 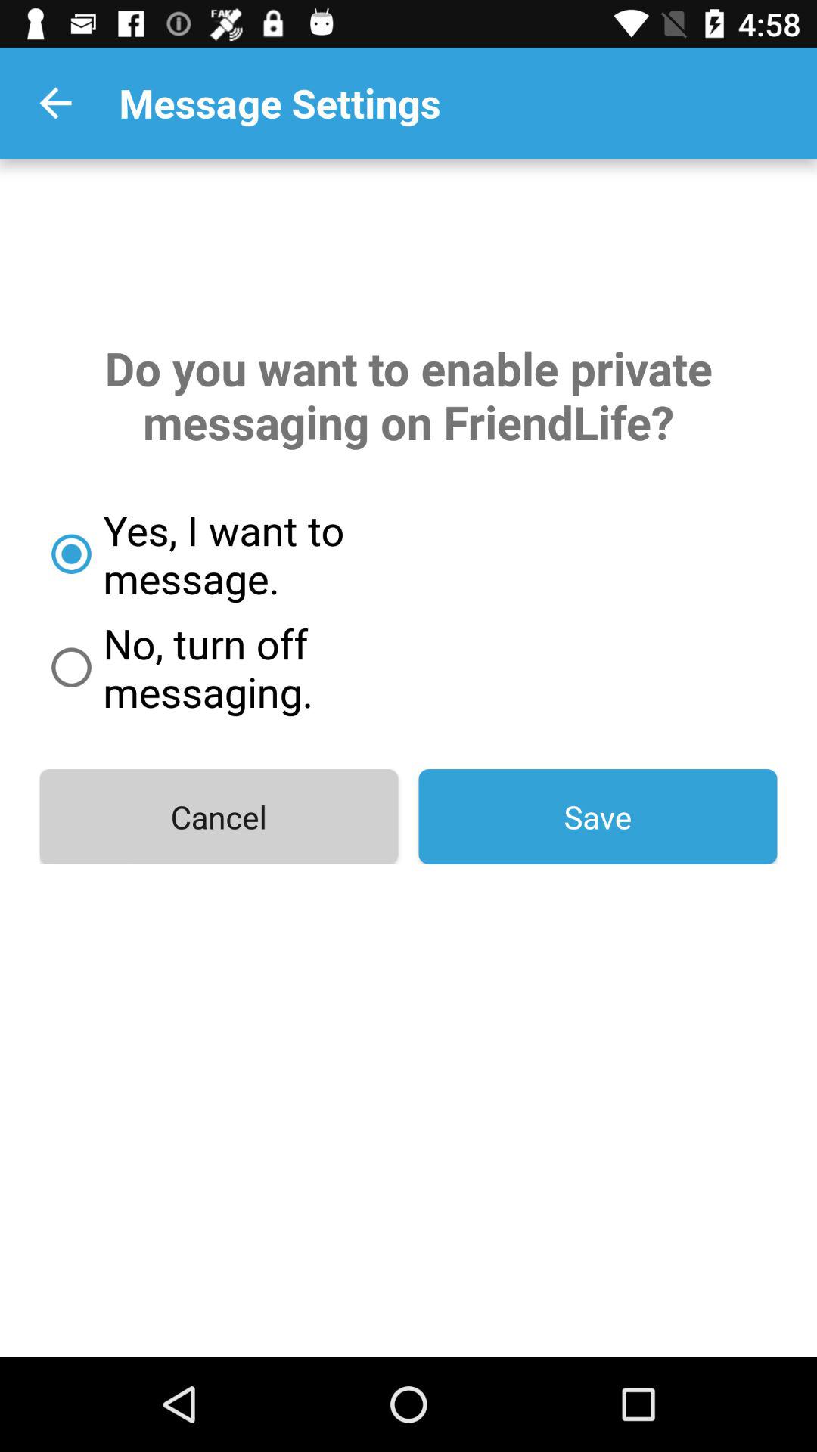 What do you see at coordinates (278, 554) in the screenshot?
I see `turn off the yes i want item` at bounding box center [278, 554].